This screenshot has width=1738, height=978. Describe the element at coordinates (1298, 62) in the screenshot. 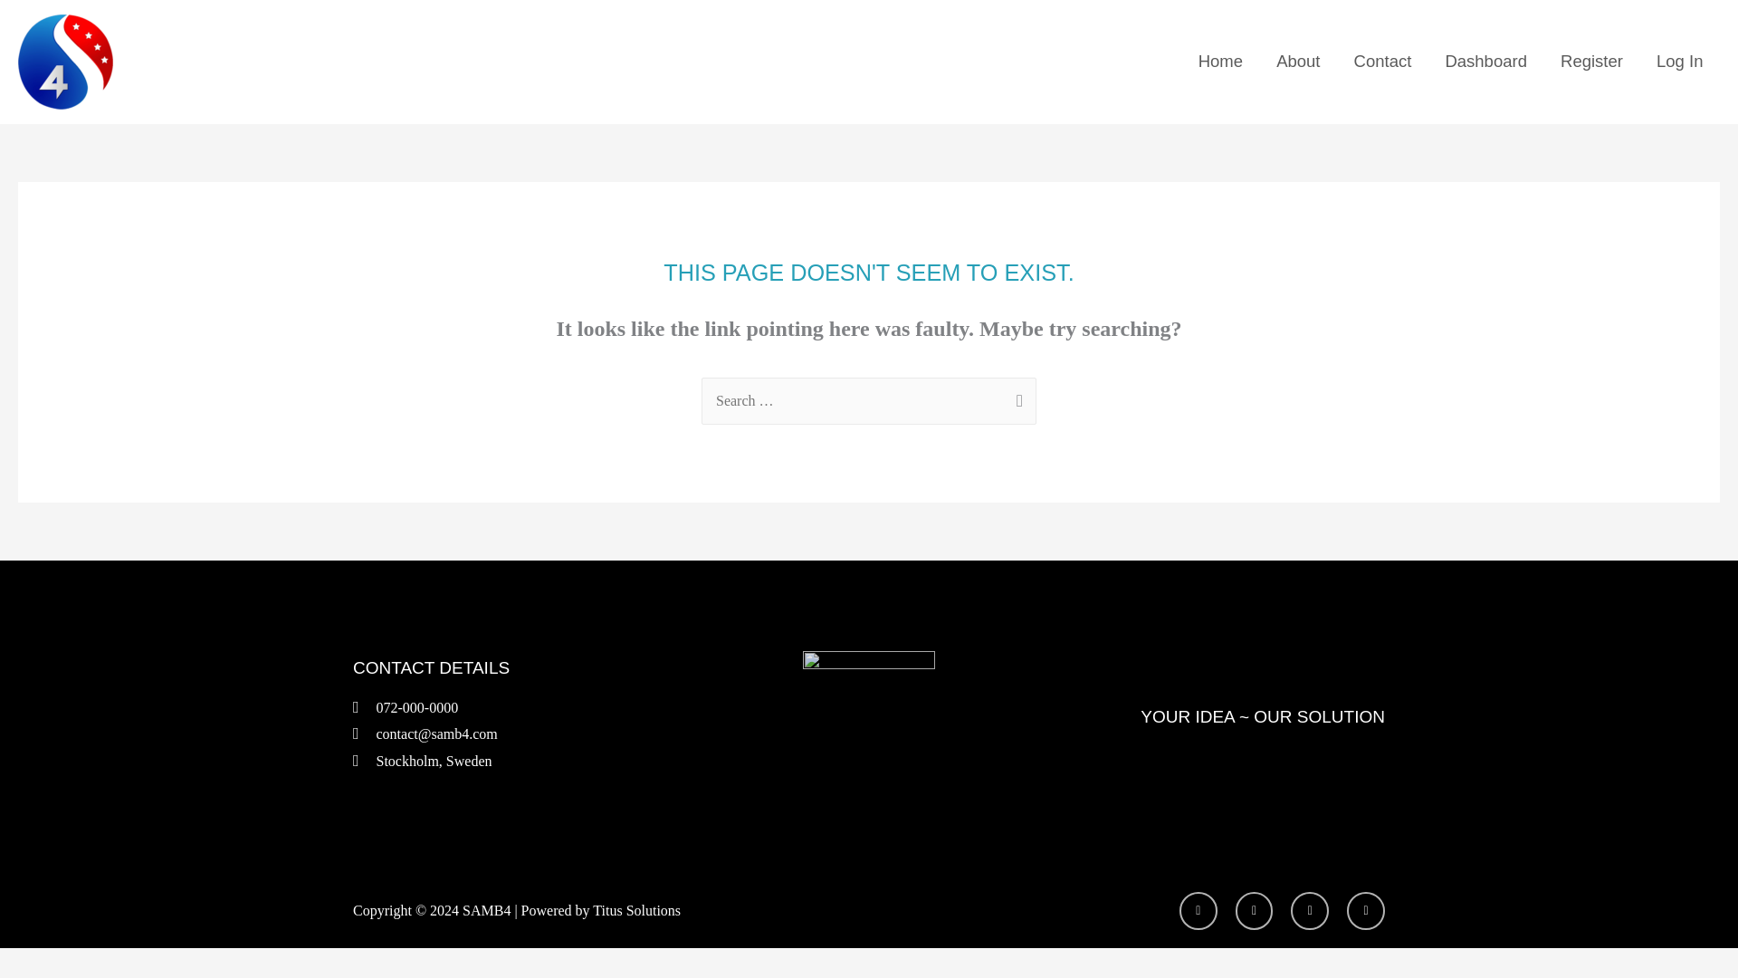

I see `About` at that location.